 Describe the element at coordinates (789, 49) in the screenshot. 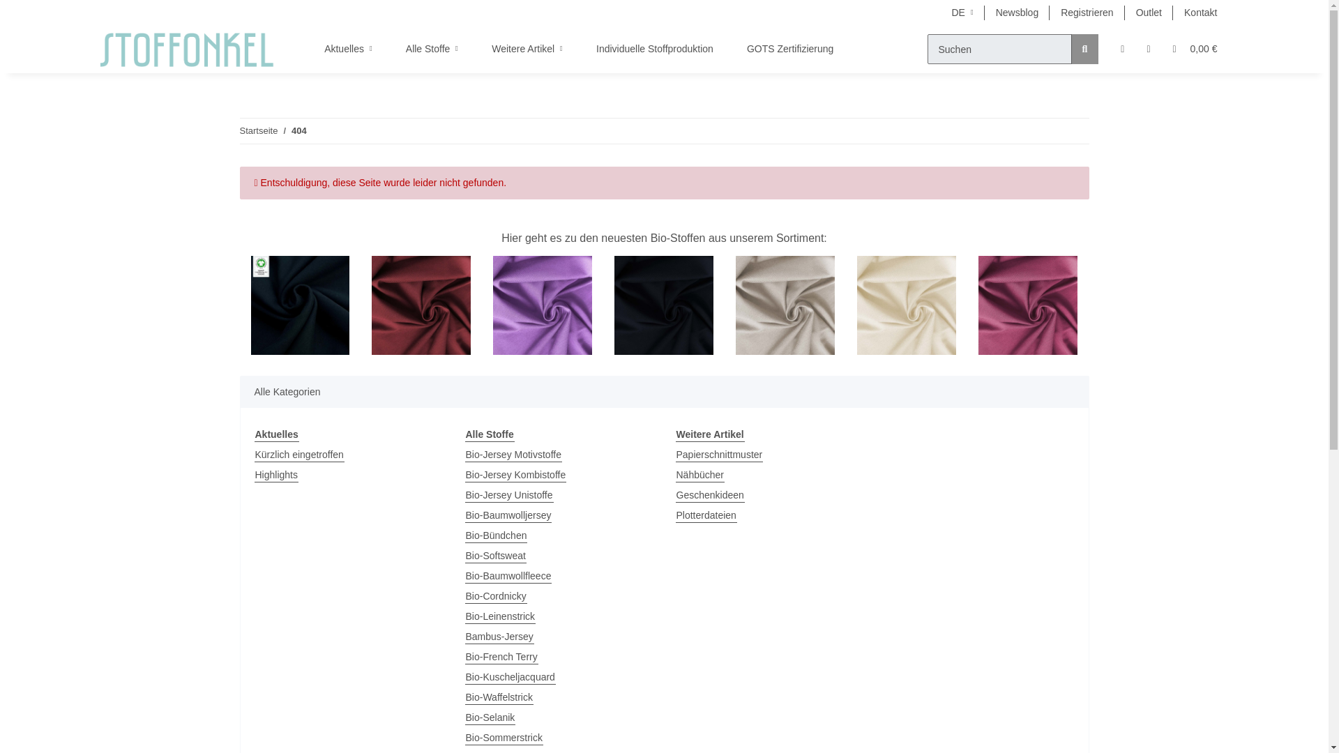

I see `GOTS Zertifizierung` at that location.